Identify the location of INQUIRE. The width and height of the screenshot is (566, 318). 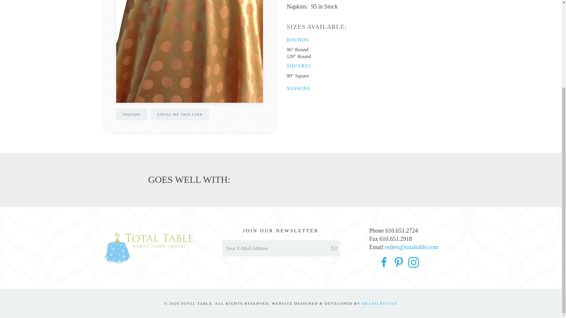
(131, 115).